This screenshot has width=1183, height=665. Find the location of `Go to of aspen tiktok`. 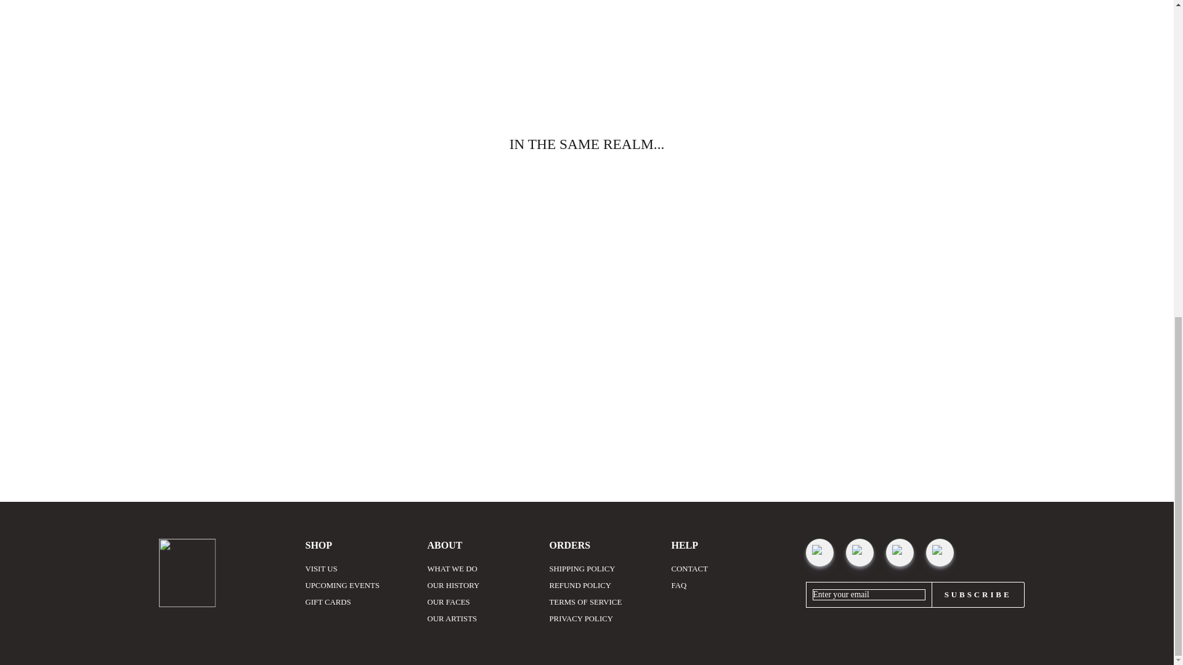

Go to of aspen tiktok is located at coordinates (859, 552).